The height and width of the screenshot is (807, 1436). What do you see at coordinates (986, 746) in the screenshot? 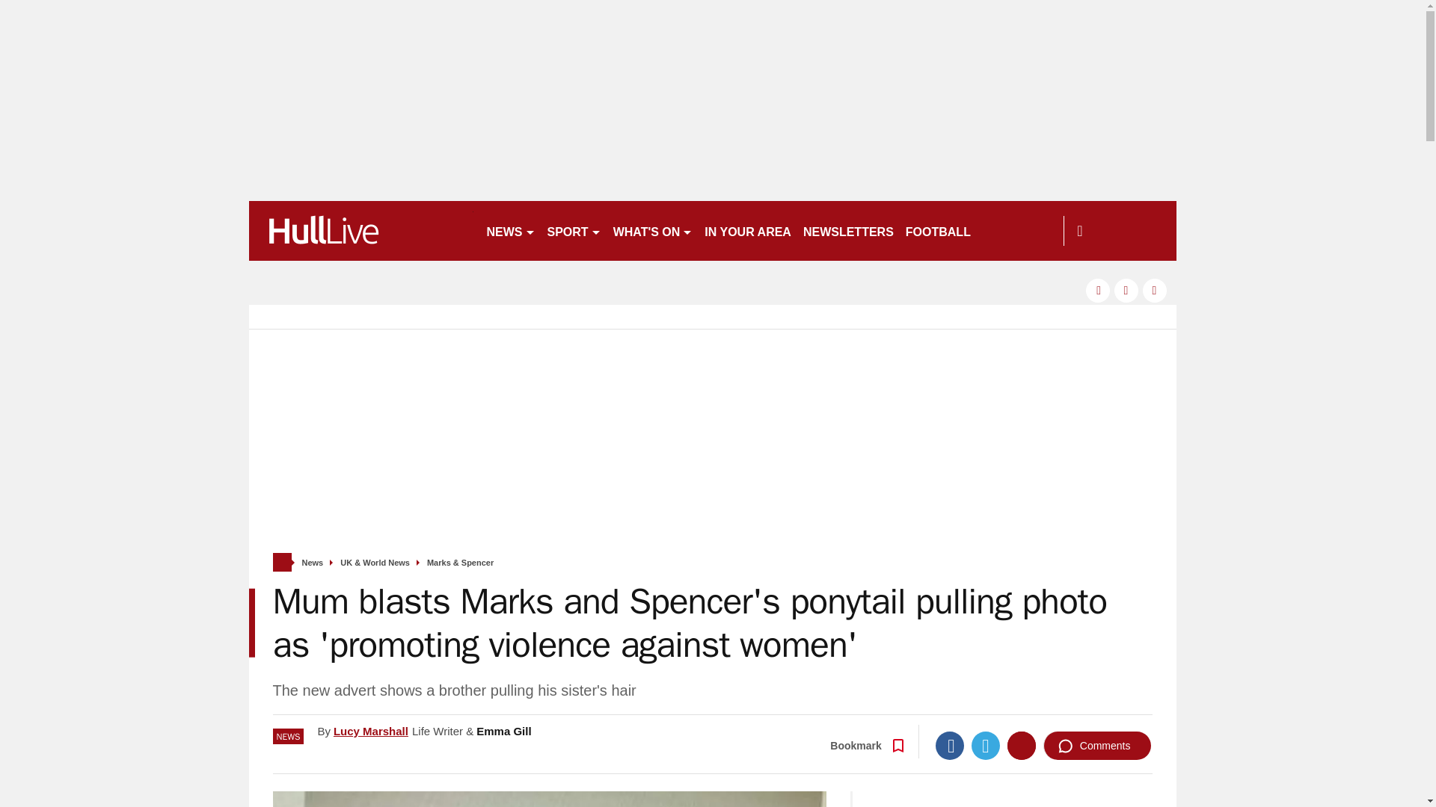
I see `Twitter` at bounding box center [986, 746].